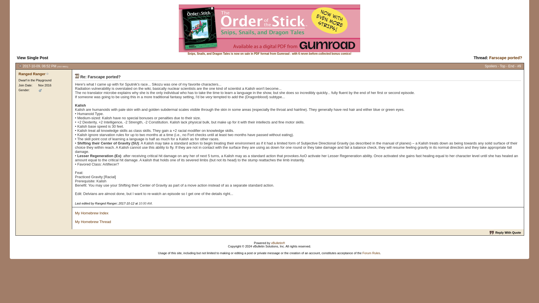 The image size is (539, 303). I want to click on Forum Rules, so click(371, 253).